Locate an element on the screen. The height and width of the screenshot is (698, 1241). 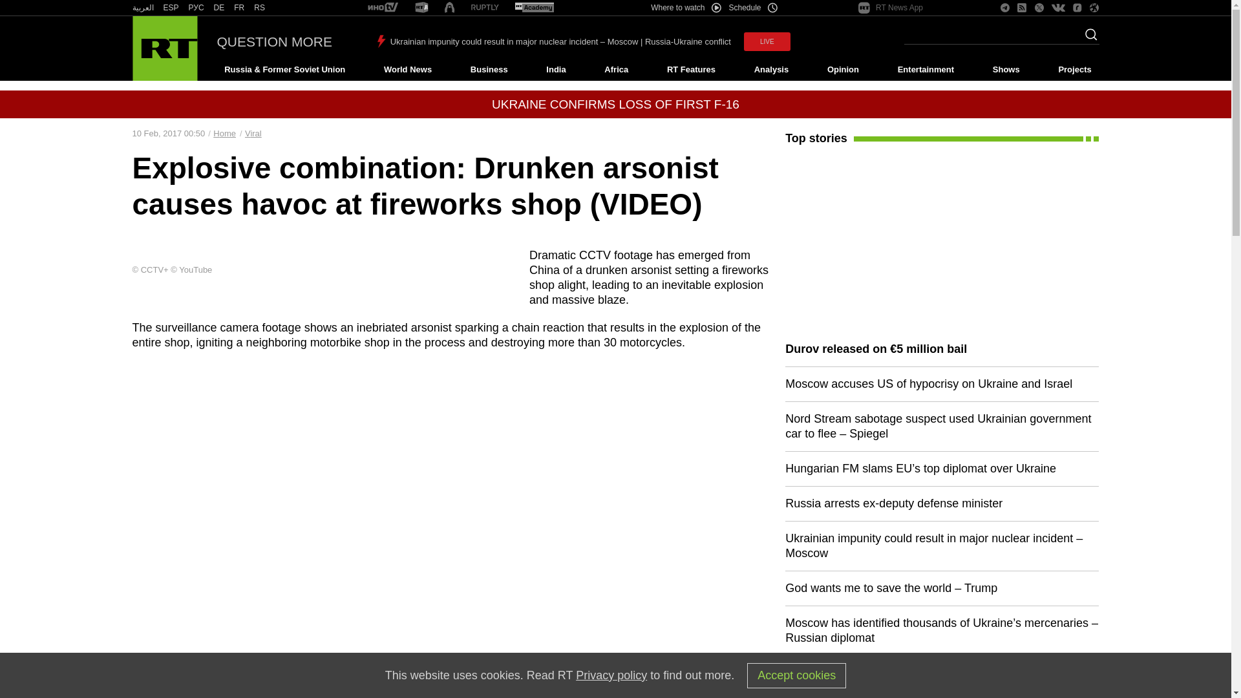
Analysis is located at coordinates (772, 70).